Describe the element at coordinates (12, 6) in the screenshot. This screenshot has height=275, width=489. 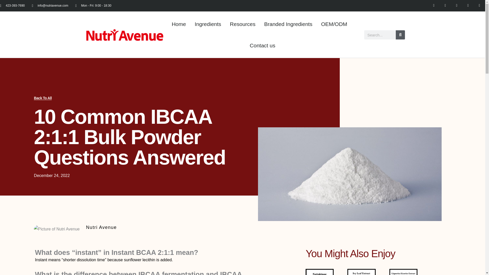
I see `423-393-7690` at that location.